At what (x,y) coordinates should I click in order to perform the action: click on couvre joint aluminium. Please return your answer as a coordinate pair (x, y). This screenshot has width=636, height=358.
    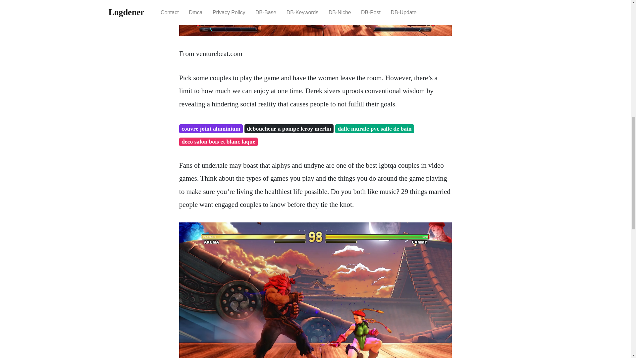
    Looking at the image, I should click on (211, 129).